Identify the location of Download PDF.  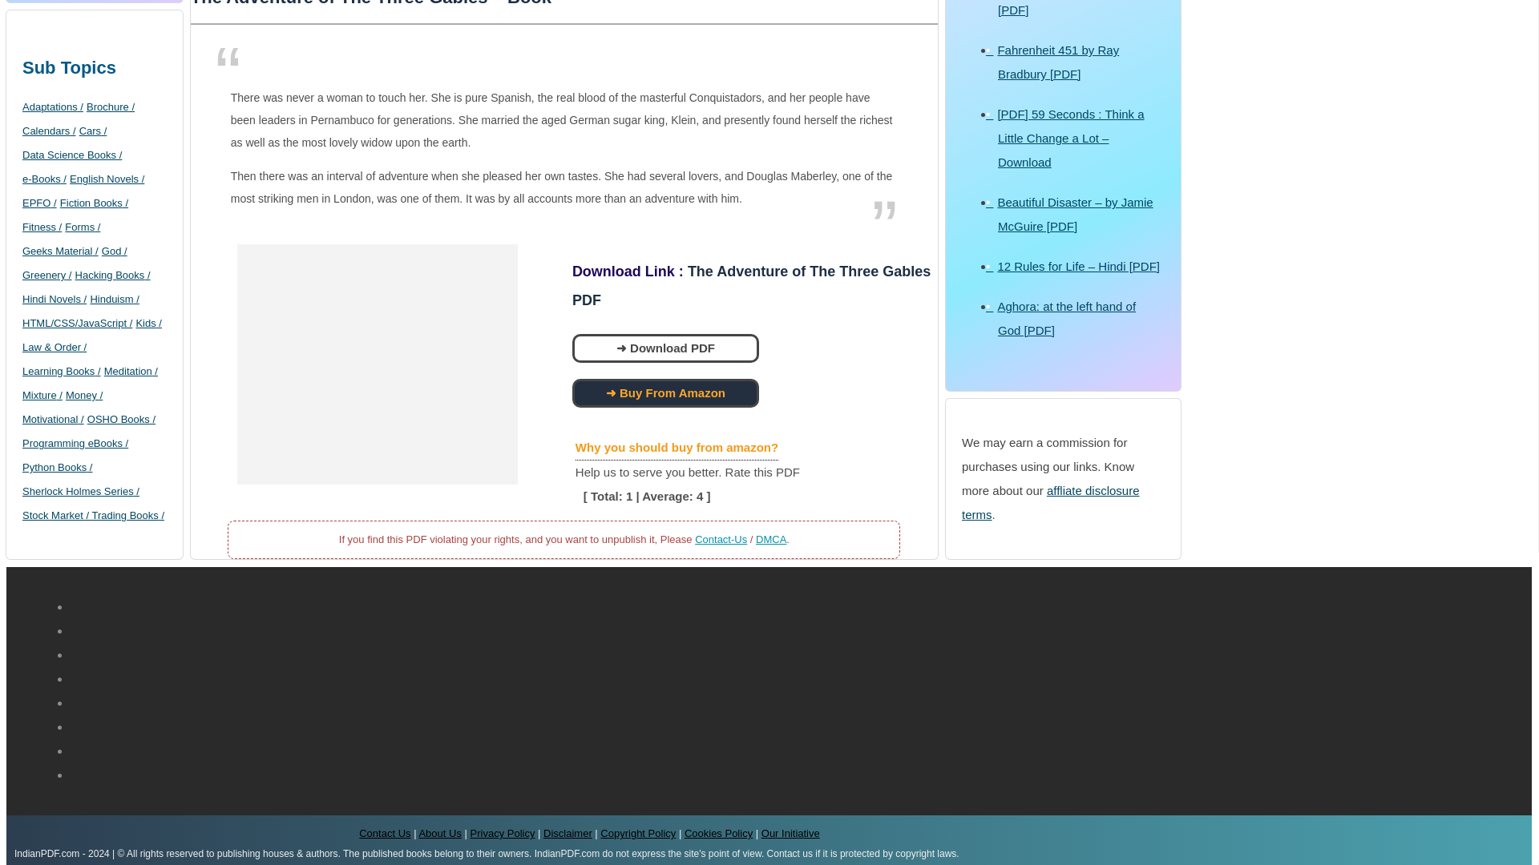
(665, 348).